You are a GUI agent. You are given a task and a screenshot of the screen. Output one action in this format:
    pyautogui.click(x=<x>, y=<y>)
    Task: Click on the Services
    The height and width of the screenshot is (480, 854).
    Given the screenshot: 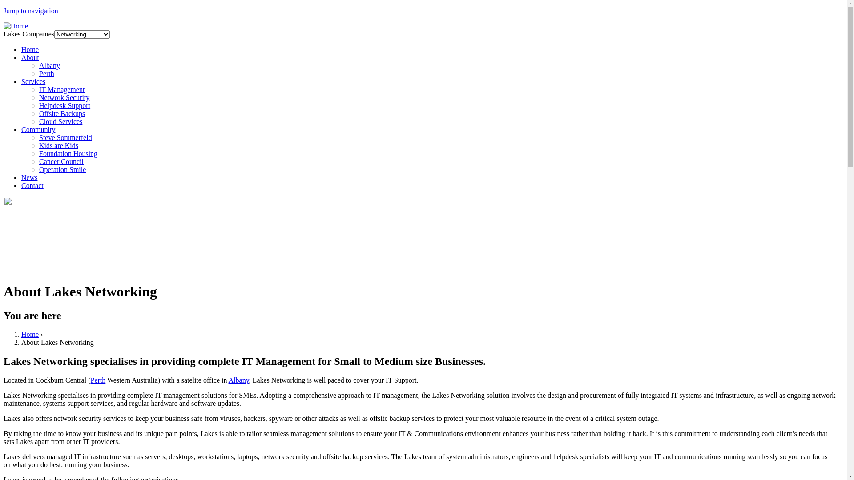 What is the action you would take?
    pyautogui.click(x=33, y=82)
    